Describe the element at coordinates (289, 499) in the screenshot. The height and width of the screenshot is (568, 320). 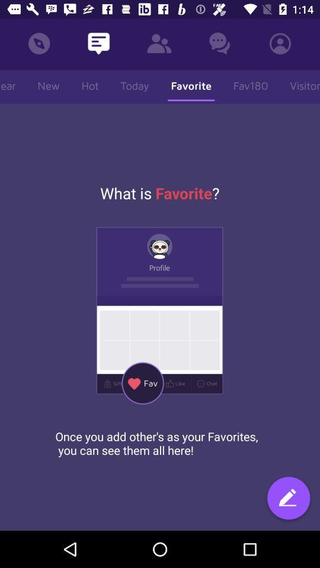
I see `edit` at that location.